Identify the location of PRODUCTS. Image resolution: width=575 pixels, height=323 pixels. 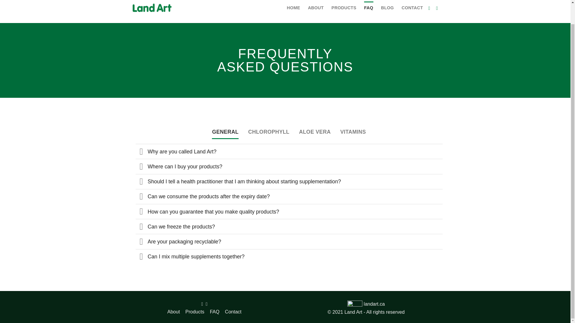
(344, 8).